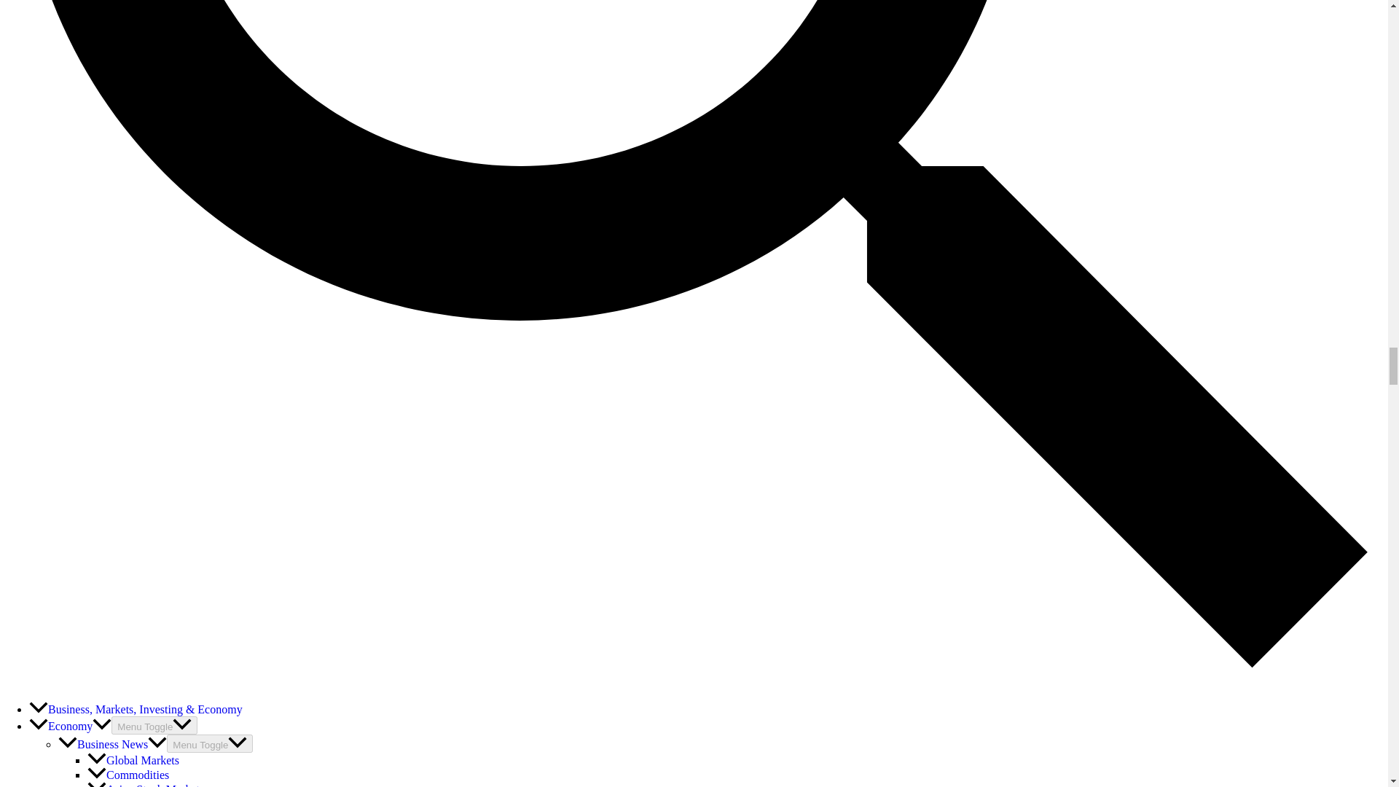  What do you see at coordinates (128, 775) in the screenshot?
I see `Commodities` at bounding box center [128, 775].